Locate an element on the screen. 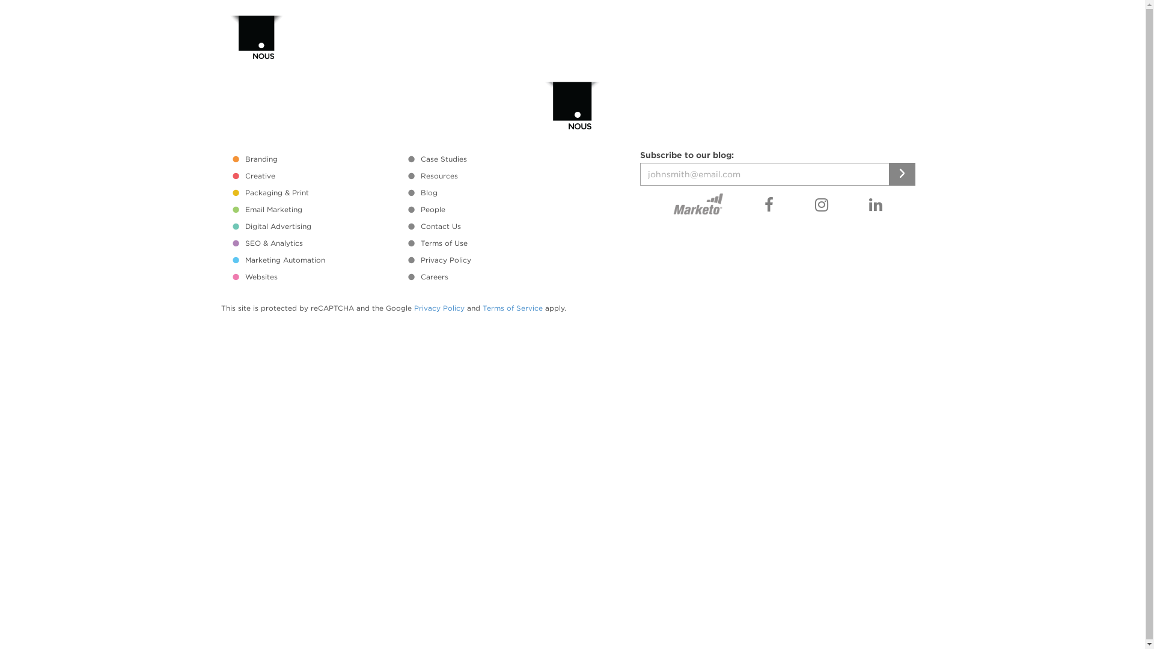 Image resolution: width=1154 pixels, height=649 pixels. PEOPLE is located at coordinates (801, 41).